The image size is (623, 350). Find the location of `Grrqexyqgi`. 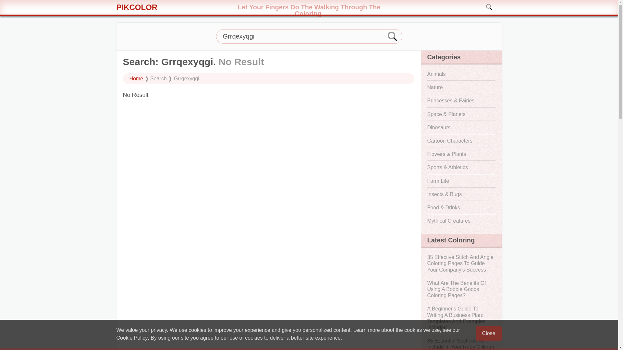

Grrqexyqgi is located at coordinates (309, 36).